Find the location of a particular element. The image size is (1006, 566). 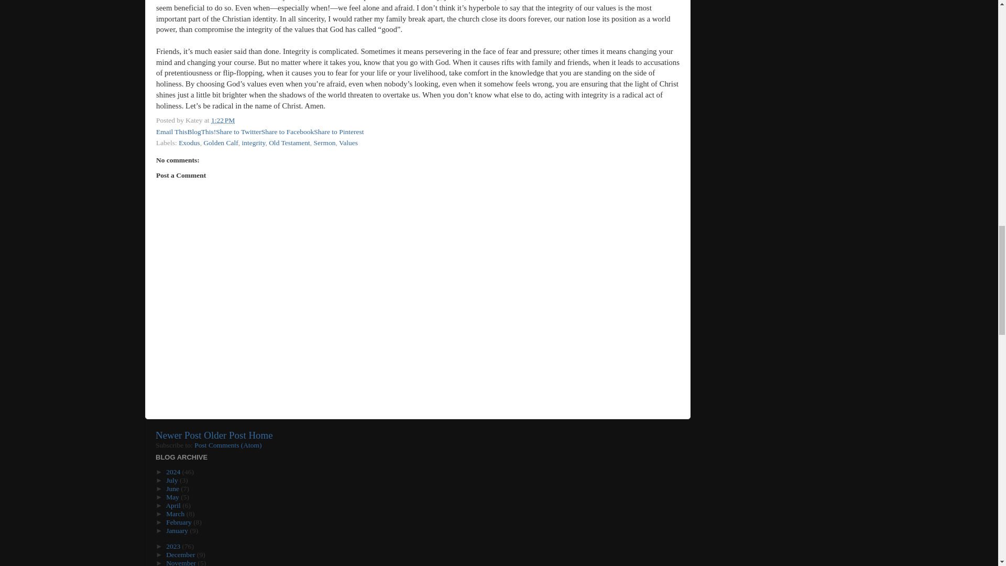

Newer Post is located at coordinates (179, 435).